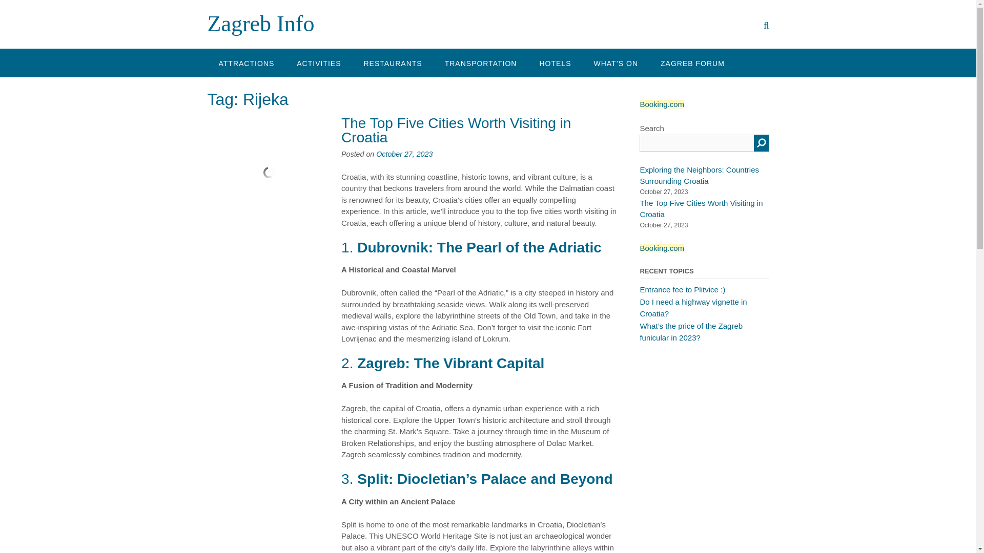 This screenshot has height=553, width=984. Describe the element at coordinates (693, 308) in the screenshot. I see `Do I need a highway vignette in Croatia?` at that location.